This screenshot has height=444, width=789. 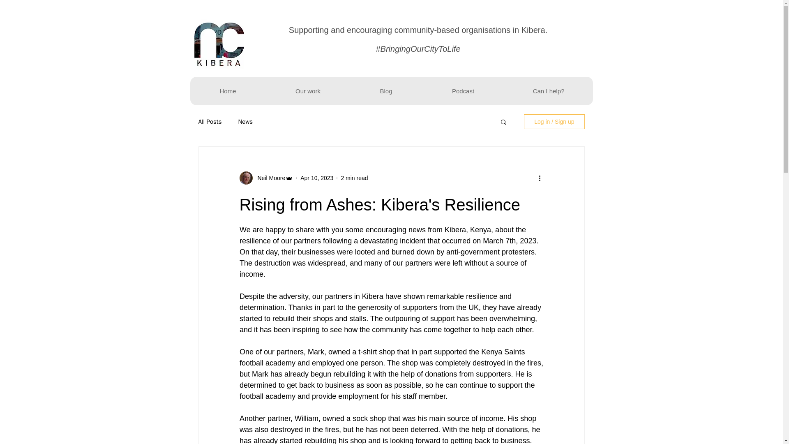 I want to click on Home, so click(x=228, y=90).